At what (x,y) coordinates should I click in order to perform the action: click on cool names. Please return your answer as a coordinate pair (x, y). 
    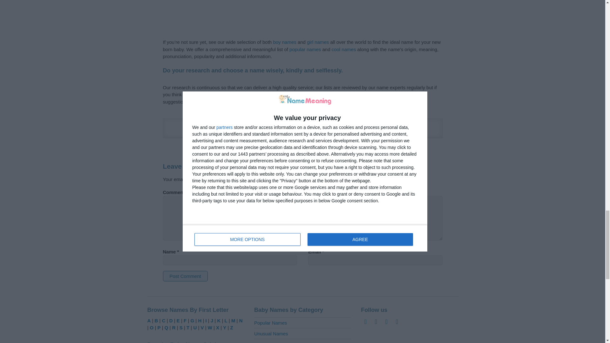
    Looking at the image, I should click on (344, 49).